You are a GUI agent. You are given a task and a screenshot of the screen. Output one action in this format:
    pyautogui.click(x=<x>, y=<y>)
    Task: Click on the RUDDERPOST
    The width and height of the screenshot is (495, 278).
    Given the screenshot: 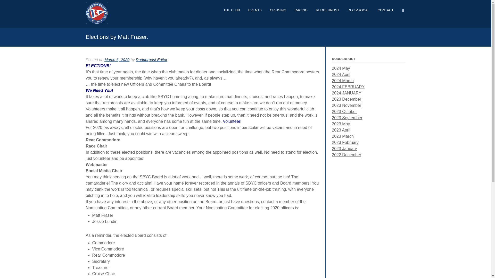 What is the action you would take?
    pyautogui.click(x=327, y=12)
    